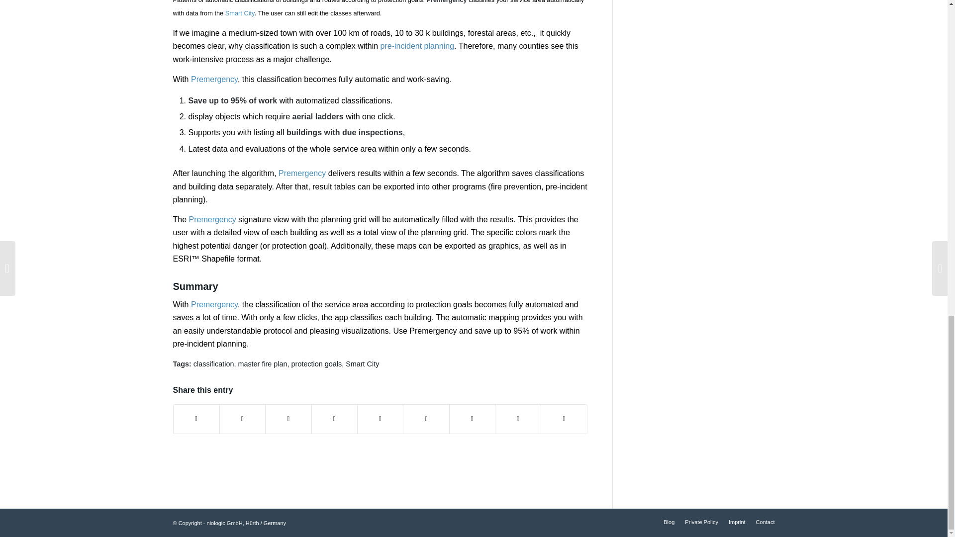 The height and width of the screenshot is (537, 955). Describe the element at coordinates (214, 363) in the screenshot. I see `classification` at that location.